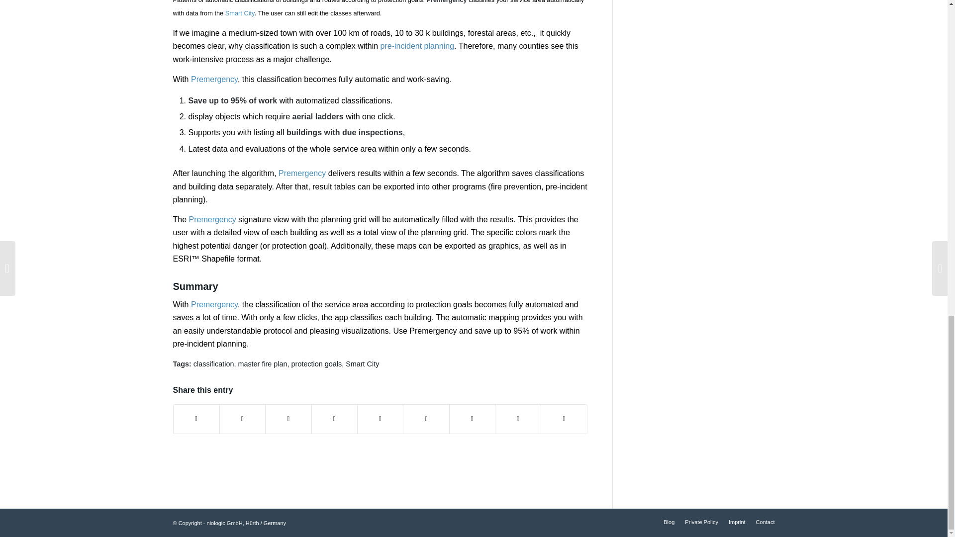 The height and width of the screenshot is (537, 955). Describe the element at coordinates (214, 363) in the screenshot. I see `classification` at that location.